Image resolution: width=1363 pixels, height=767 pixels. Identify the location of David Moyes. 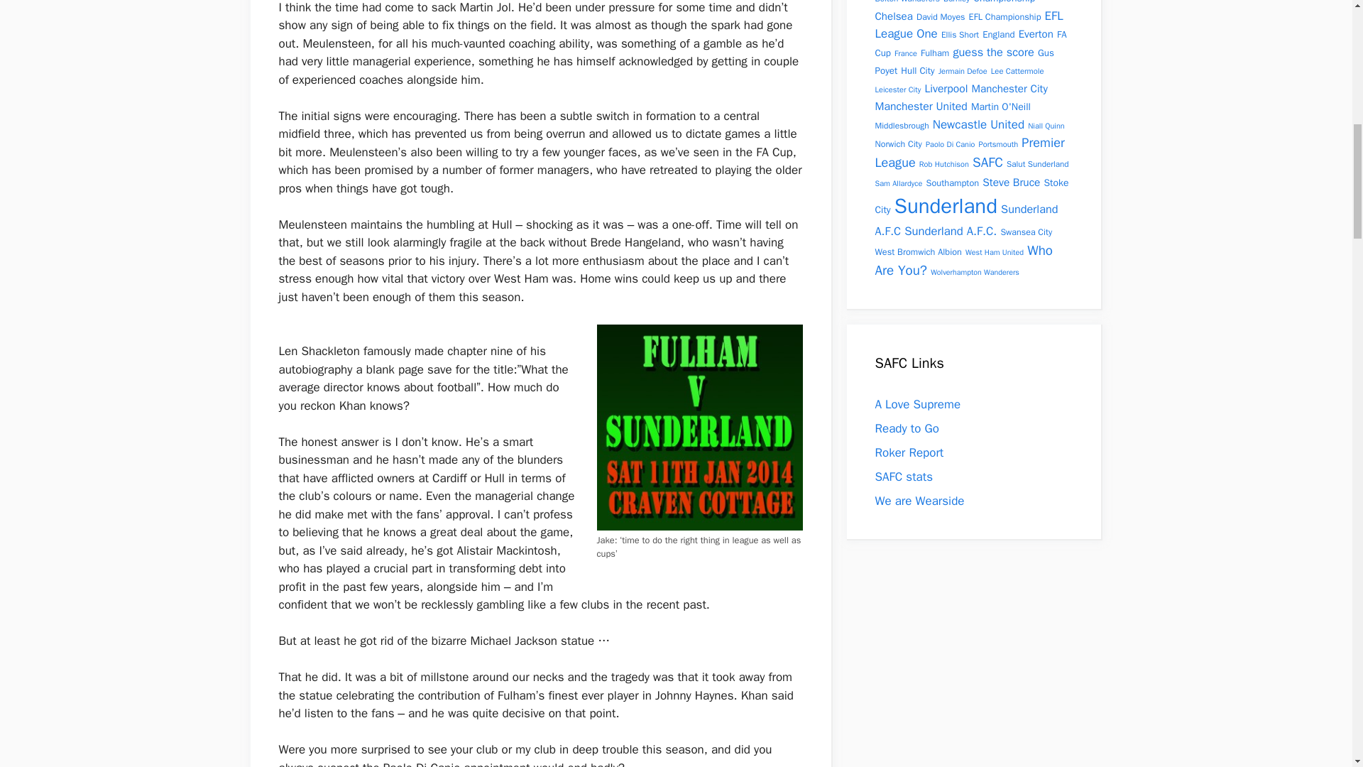
(940, 17).